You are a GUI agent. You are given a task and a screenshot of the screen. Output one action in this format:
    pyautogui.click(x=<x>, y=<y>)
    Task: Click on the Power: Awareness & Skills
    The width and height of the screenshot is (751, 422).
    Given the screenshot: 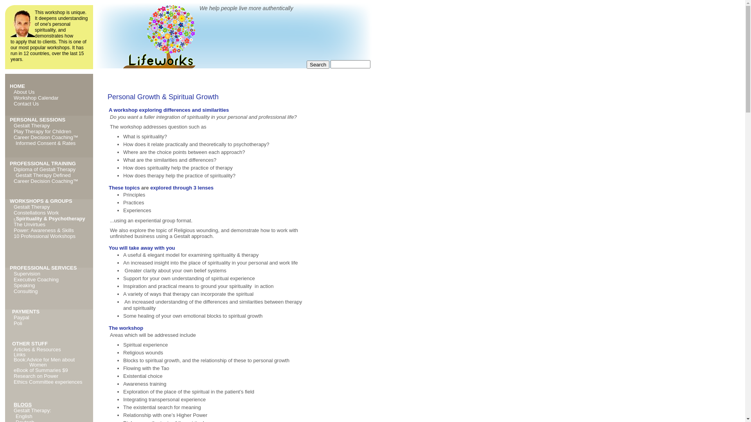 What is the action you would take?
    pyautogui.click(x=44, y=231)
    